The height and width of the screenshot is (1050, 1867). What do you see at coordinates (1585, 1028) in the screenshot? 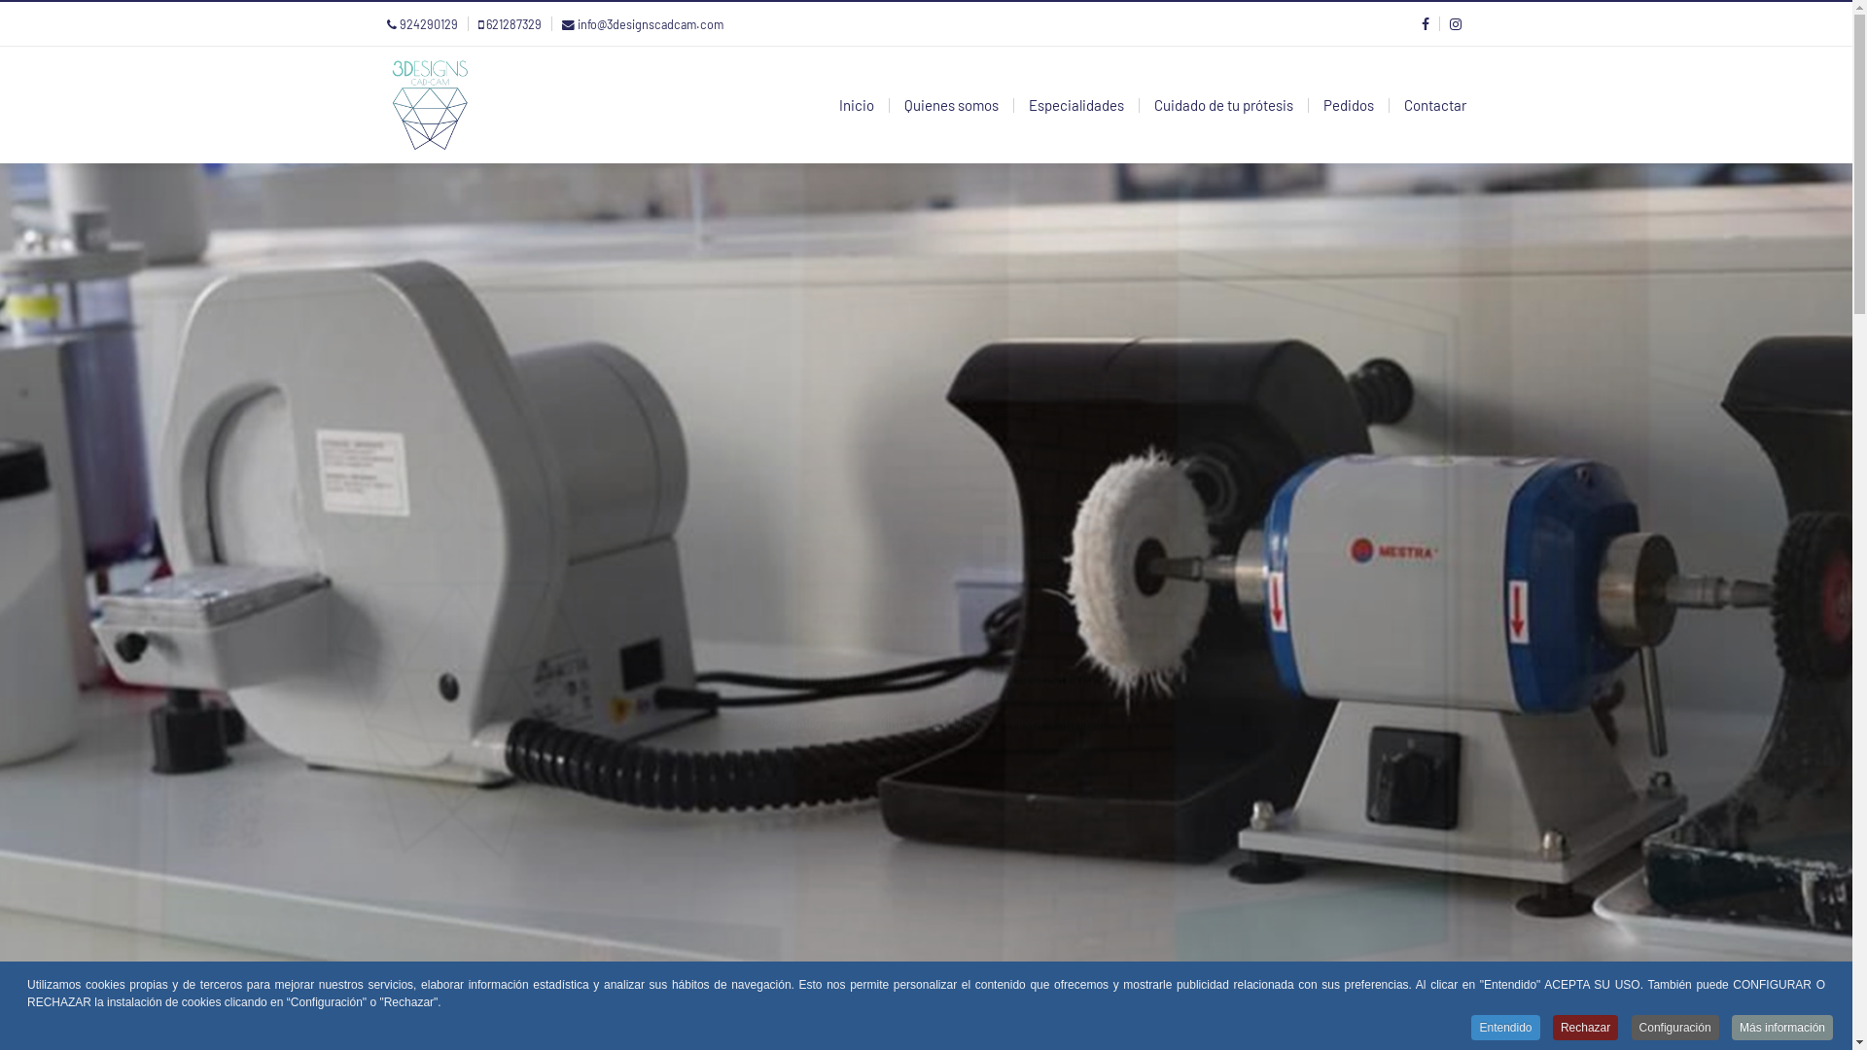
I see `Rechazar` at bounding box center [1585, 1028].